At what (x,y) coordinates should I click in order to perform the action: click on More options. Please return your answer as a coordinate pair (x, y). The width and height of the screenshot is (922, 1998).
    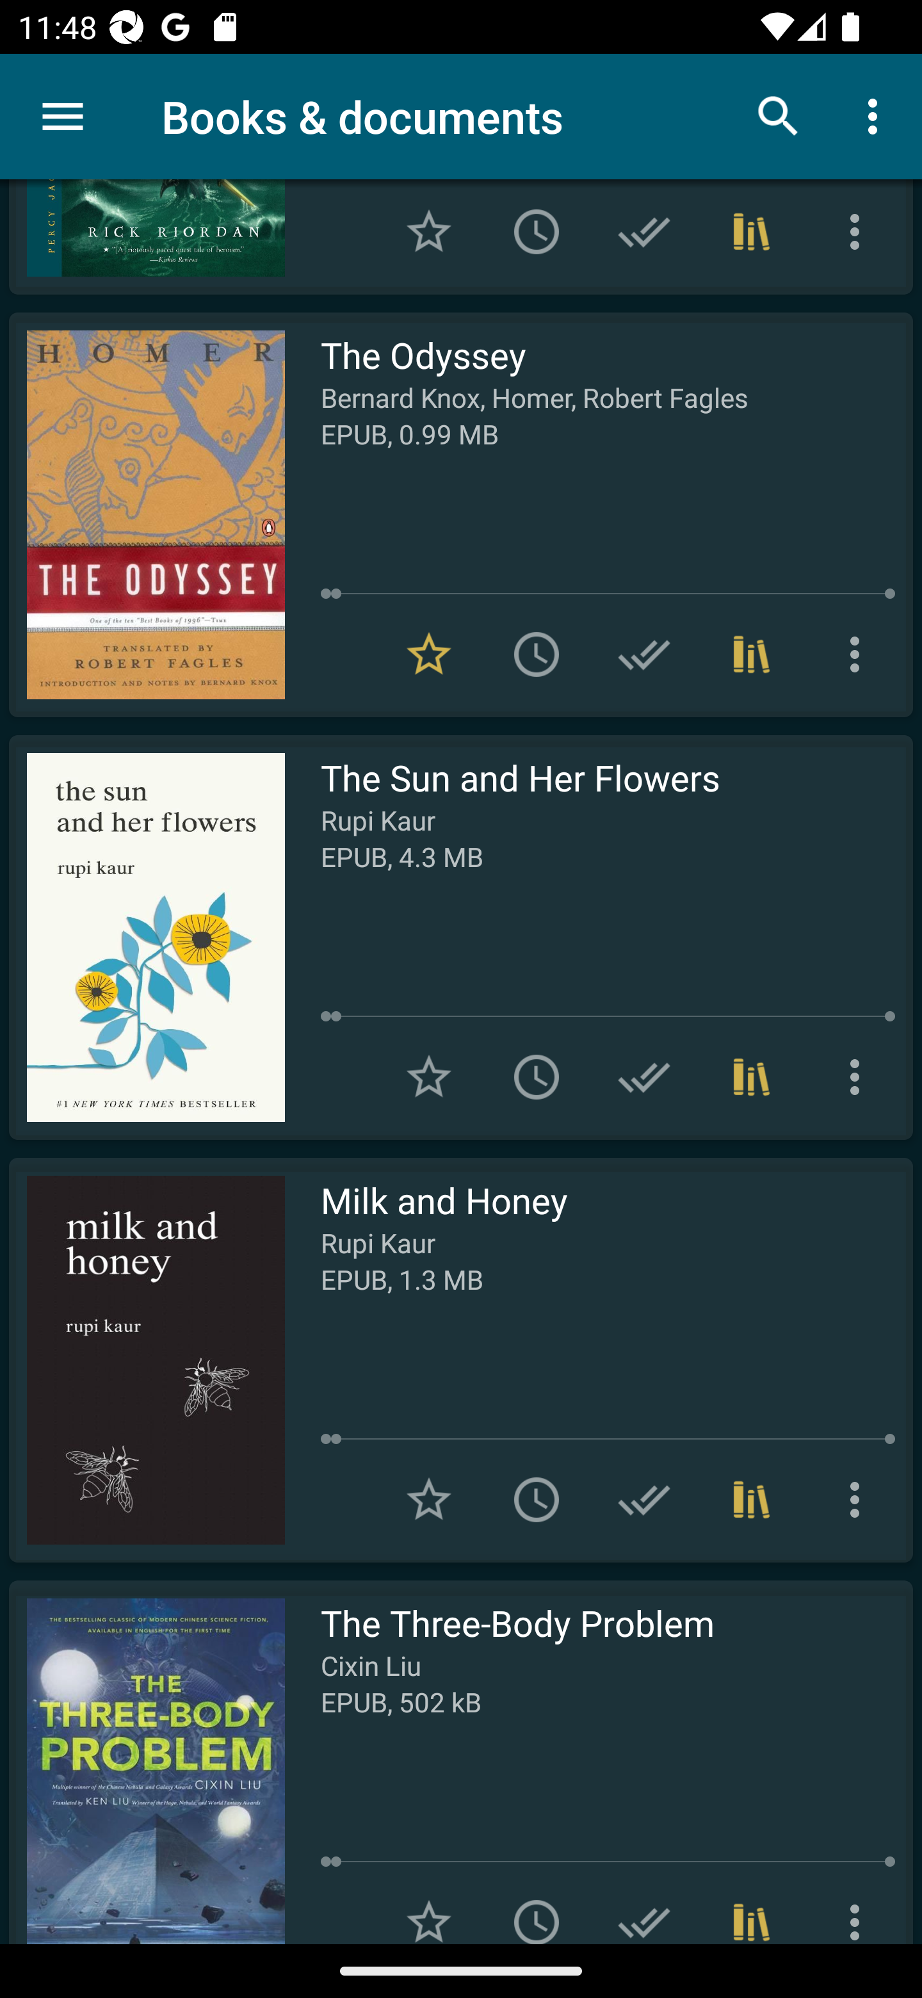
    Looking at the image, I should click on (877, 115).